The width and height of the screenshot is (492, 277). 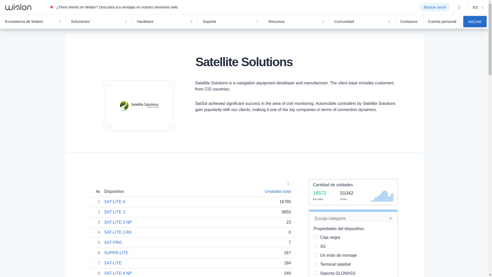 I want to click on Buscar socio, so click(x=435, y=7).